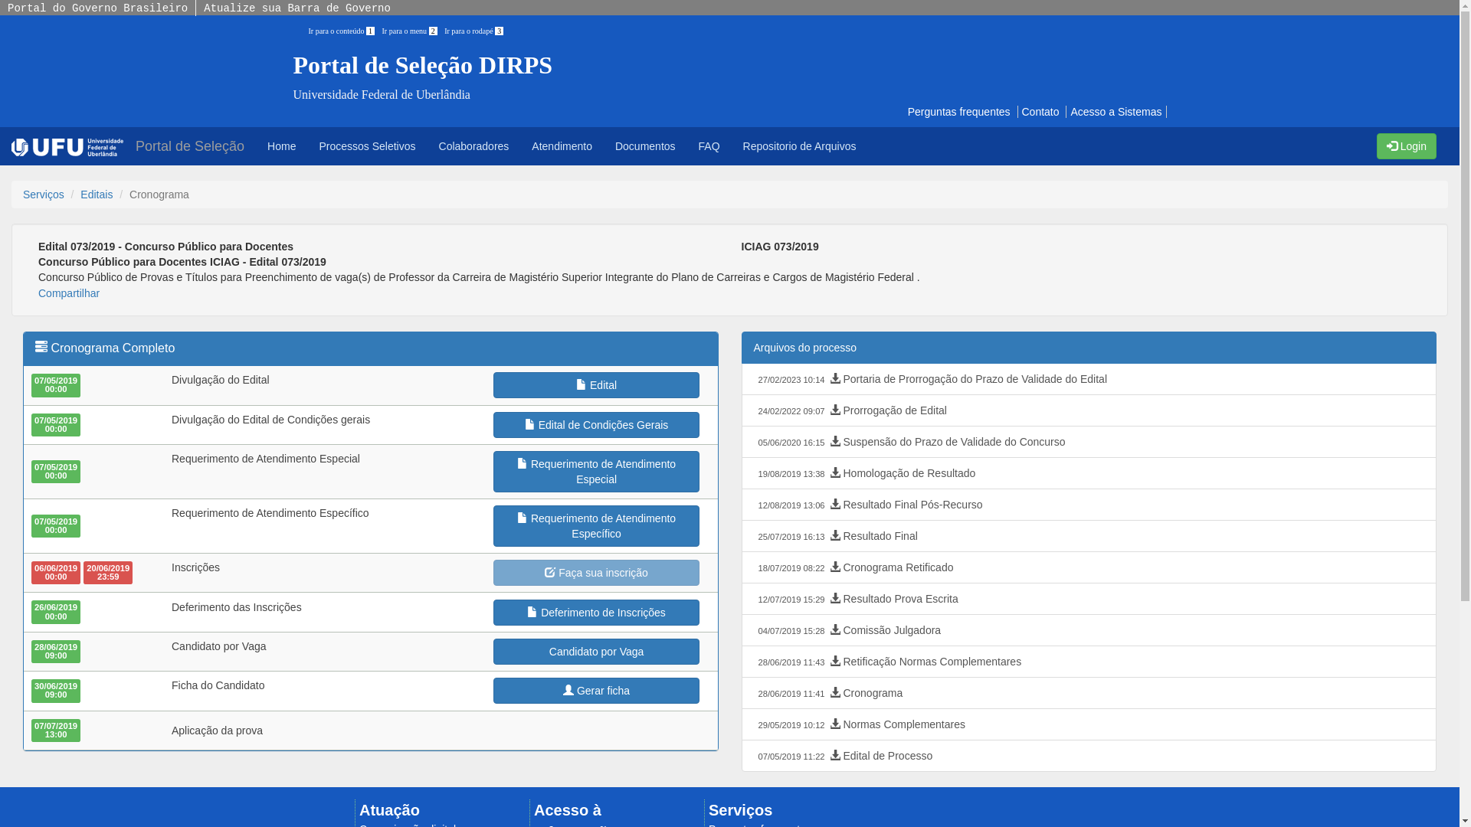 This screenshot has width=1471, height=827. I want to click on 25/07/2019 16:13 Resultado Final, so click(1089, 536).